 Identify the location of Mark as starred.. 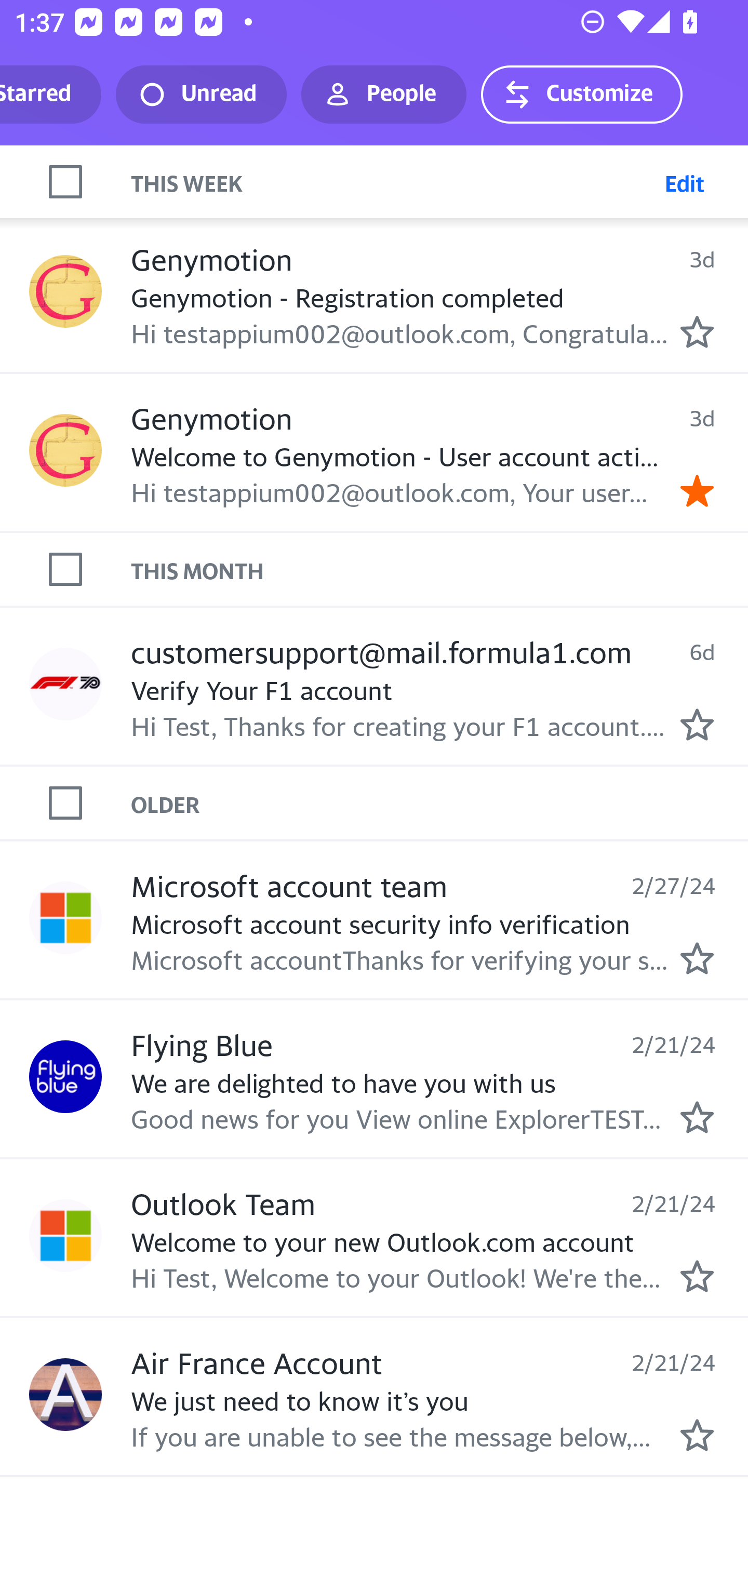
(697, 1434).